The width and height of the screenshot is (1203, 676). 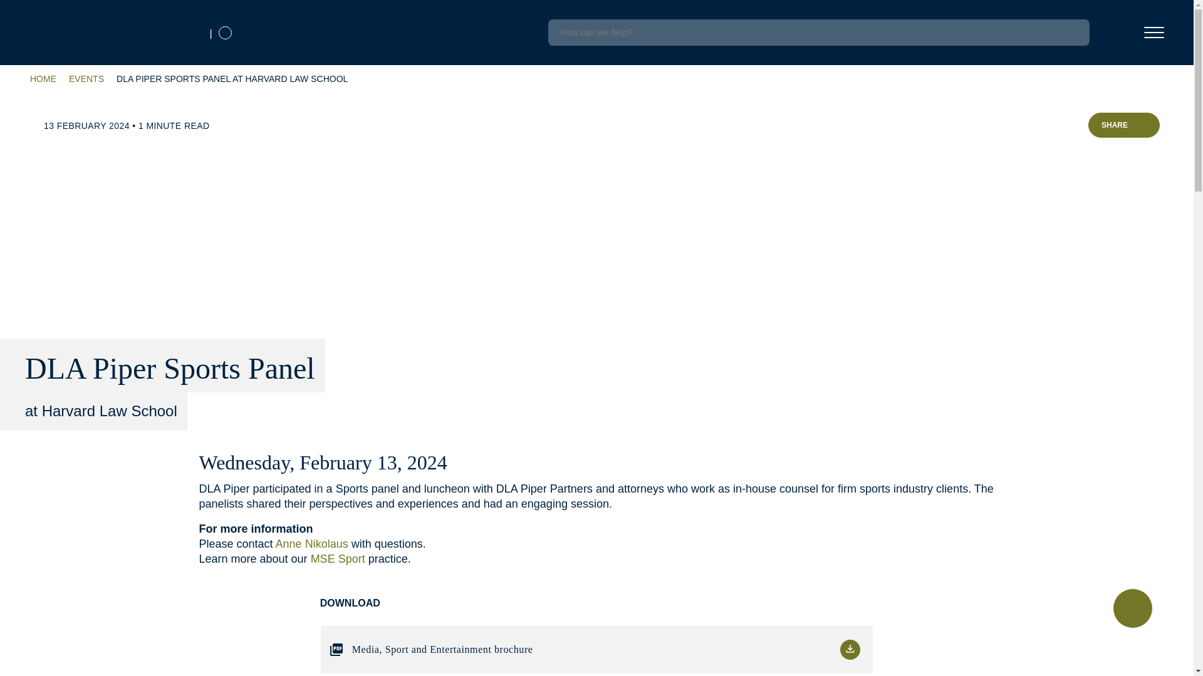 I want to click on Anne Nikolaus, so click(x=312, y=543).